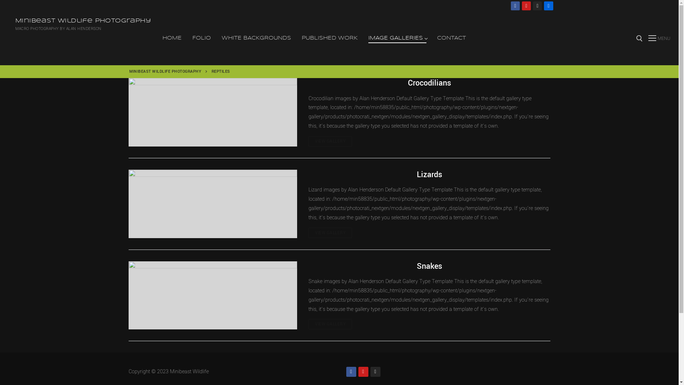 The height and width of the screenshot is (385, 684). I want to click on VIEW GALLERY, so click(330, 324).